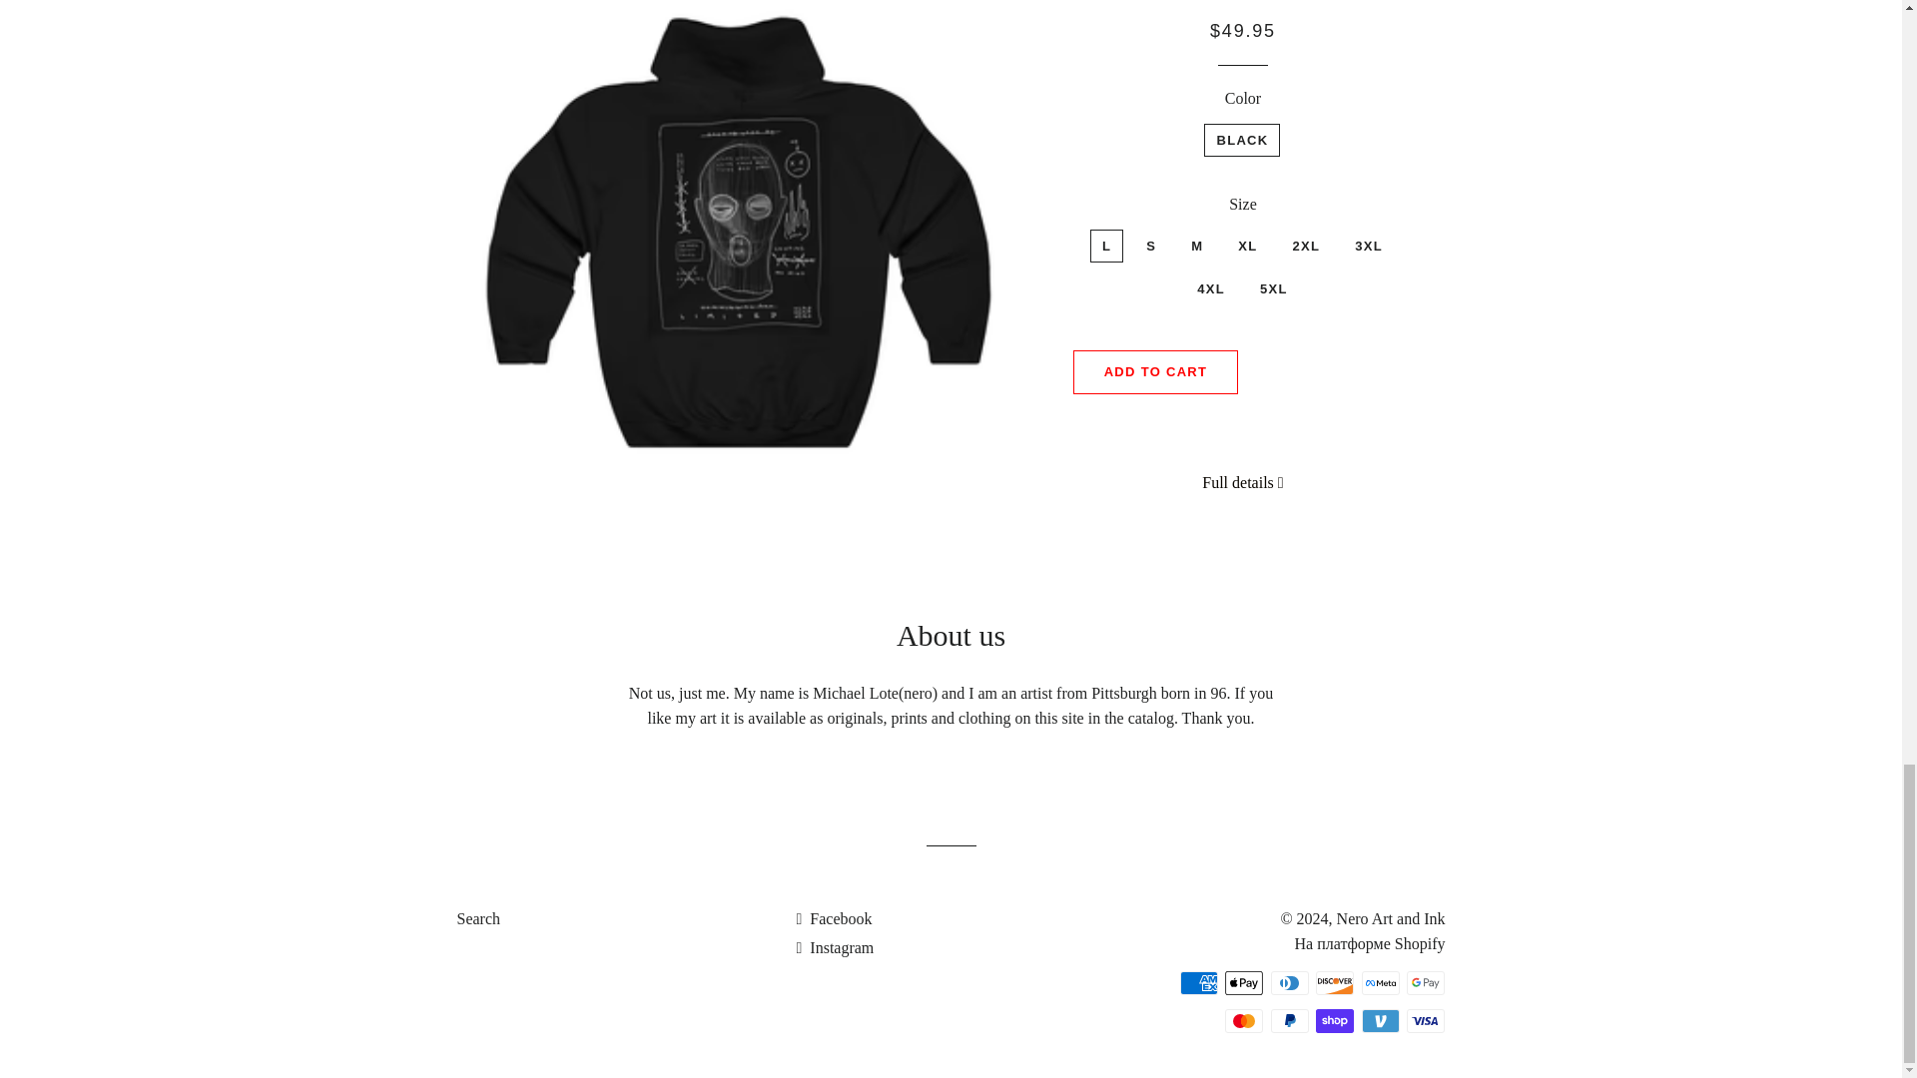 The height and width of the screenshot is (1078, 1917). What do you see at coordinates (835, 946) in the screenshot?
I see `Nero Art and Ink on Instagram` at bounding box center [835, 946].